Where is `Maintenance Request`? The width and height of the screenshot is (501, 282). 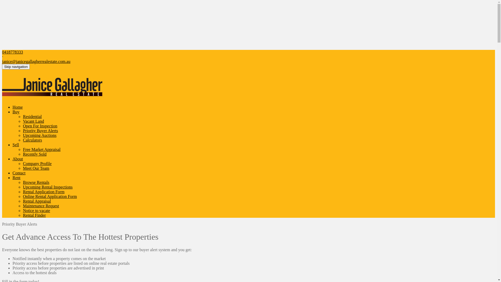
Maintenance Request is located at coordinates (41, 206).